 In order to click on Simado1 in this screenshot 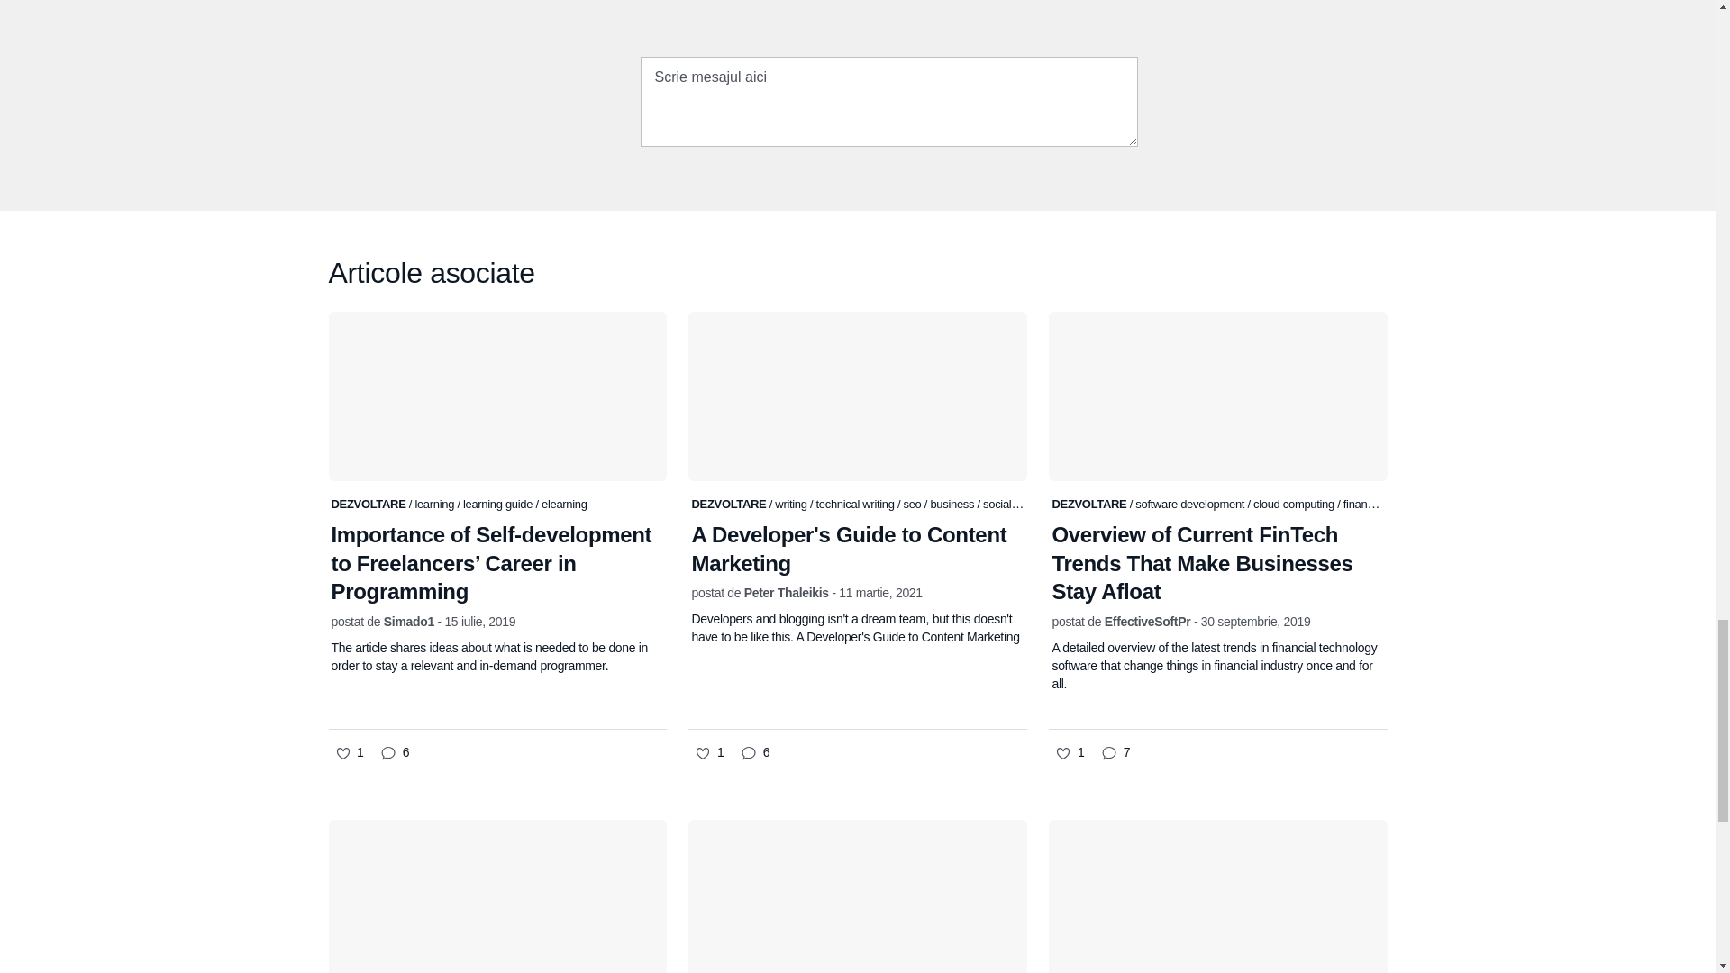, I will do `click(409, 621)`.